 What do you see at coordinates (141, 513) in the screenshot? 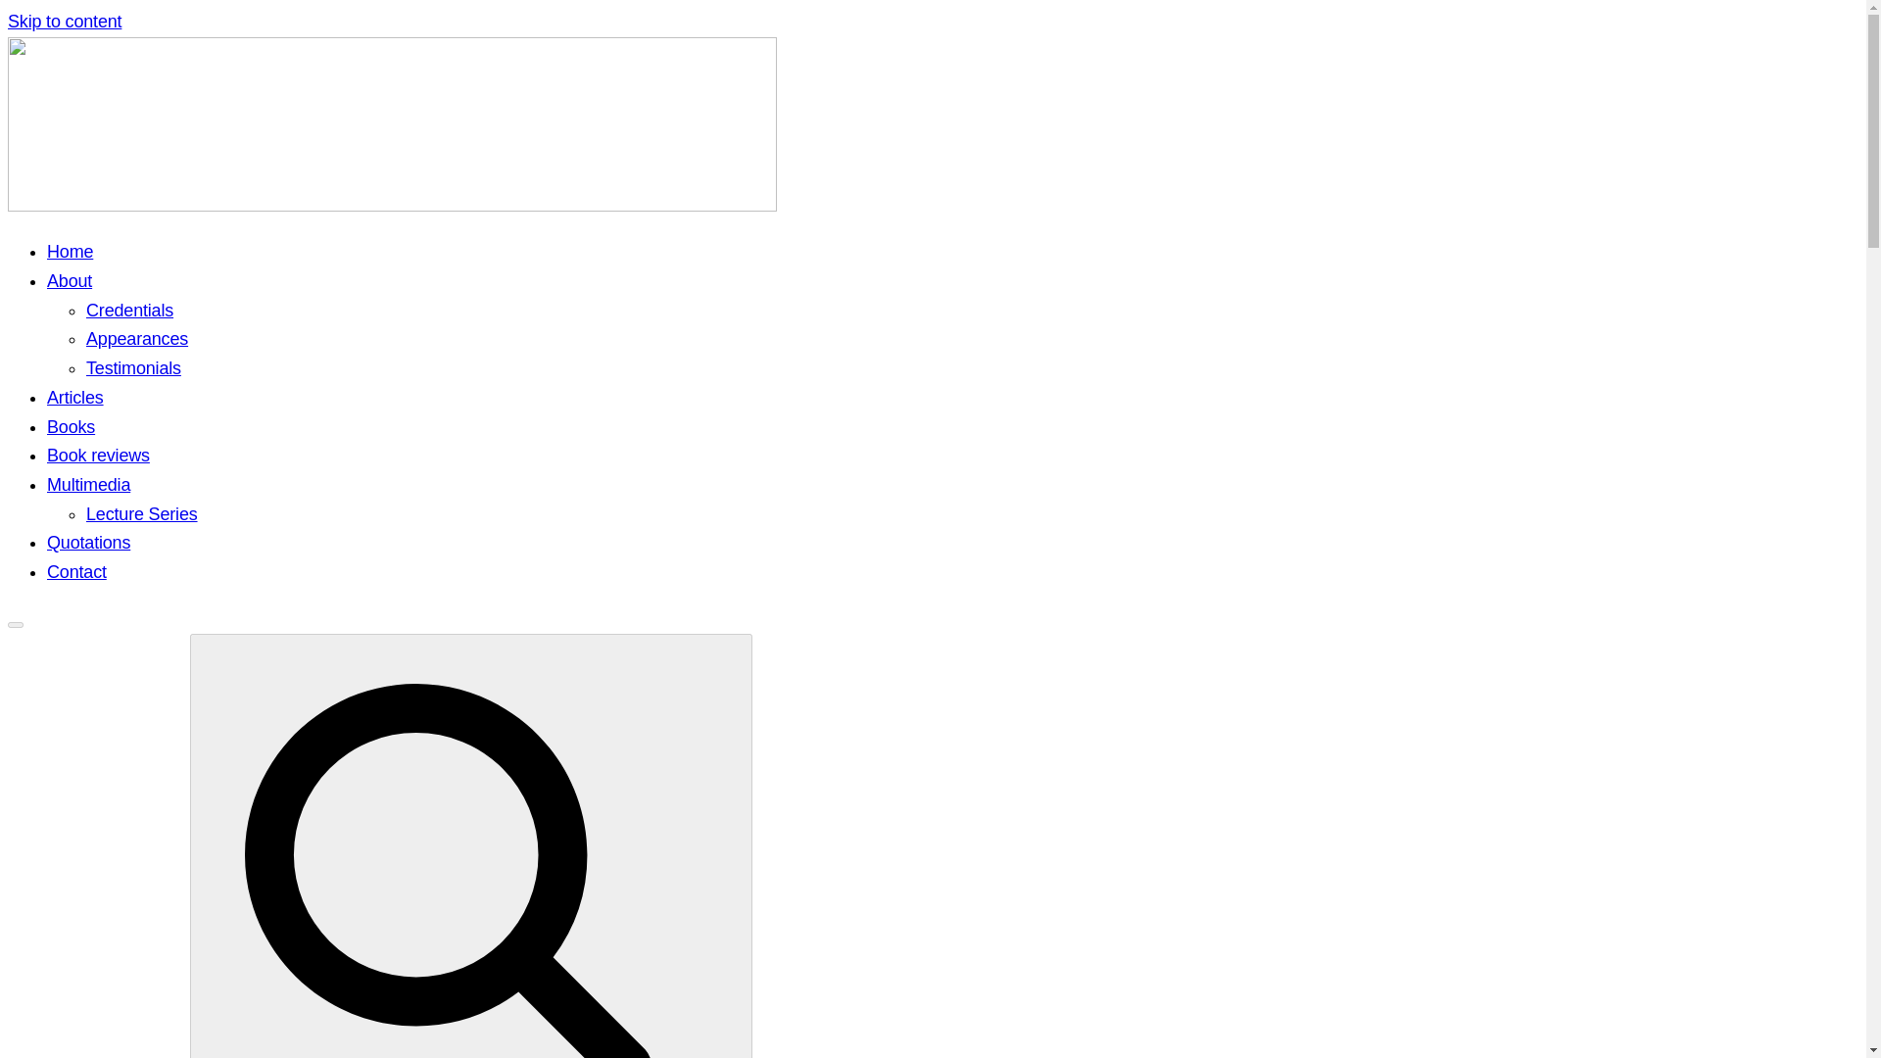
I see `Lecture Series` at bounding box center [141, 513].